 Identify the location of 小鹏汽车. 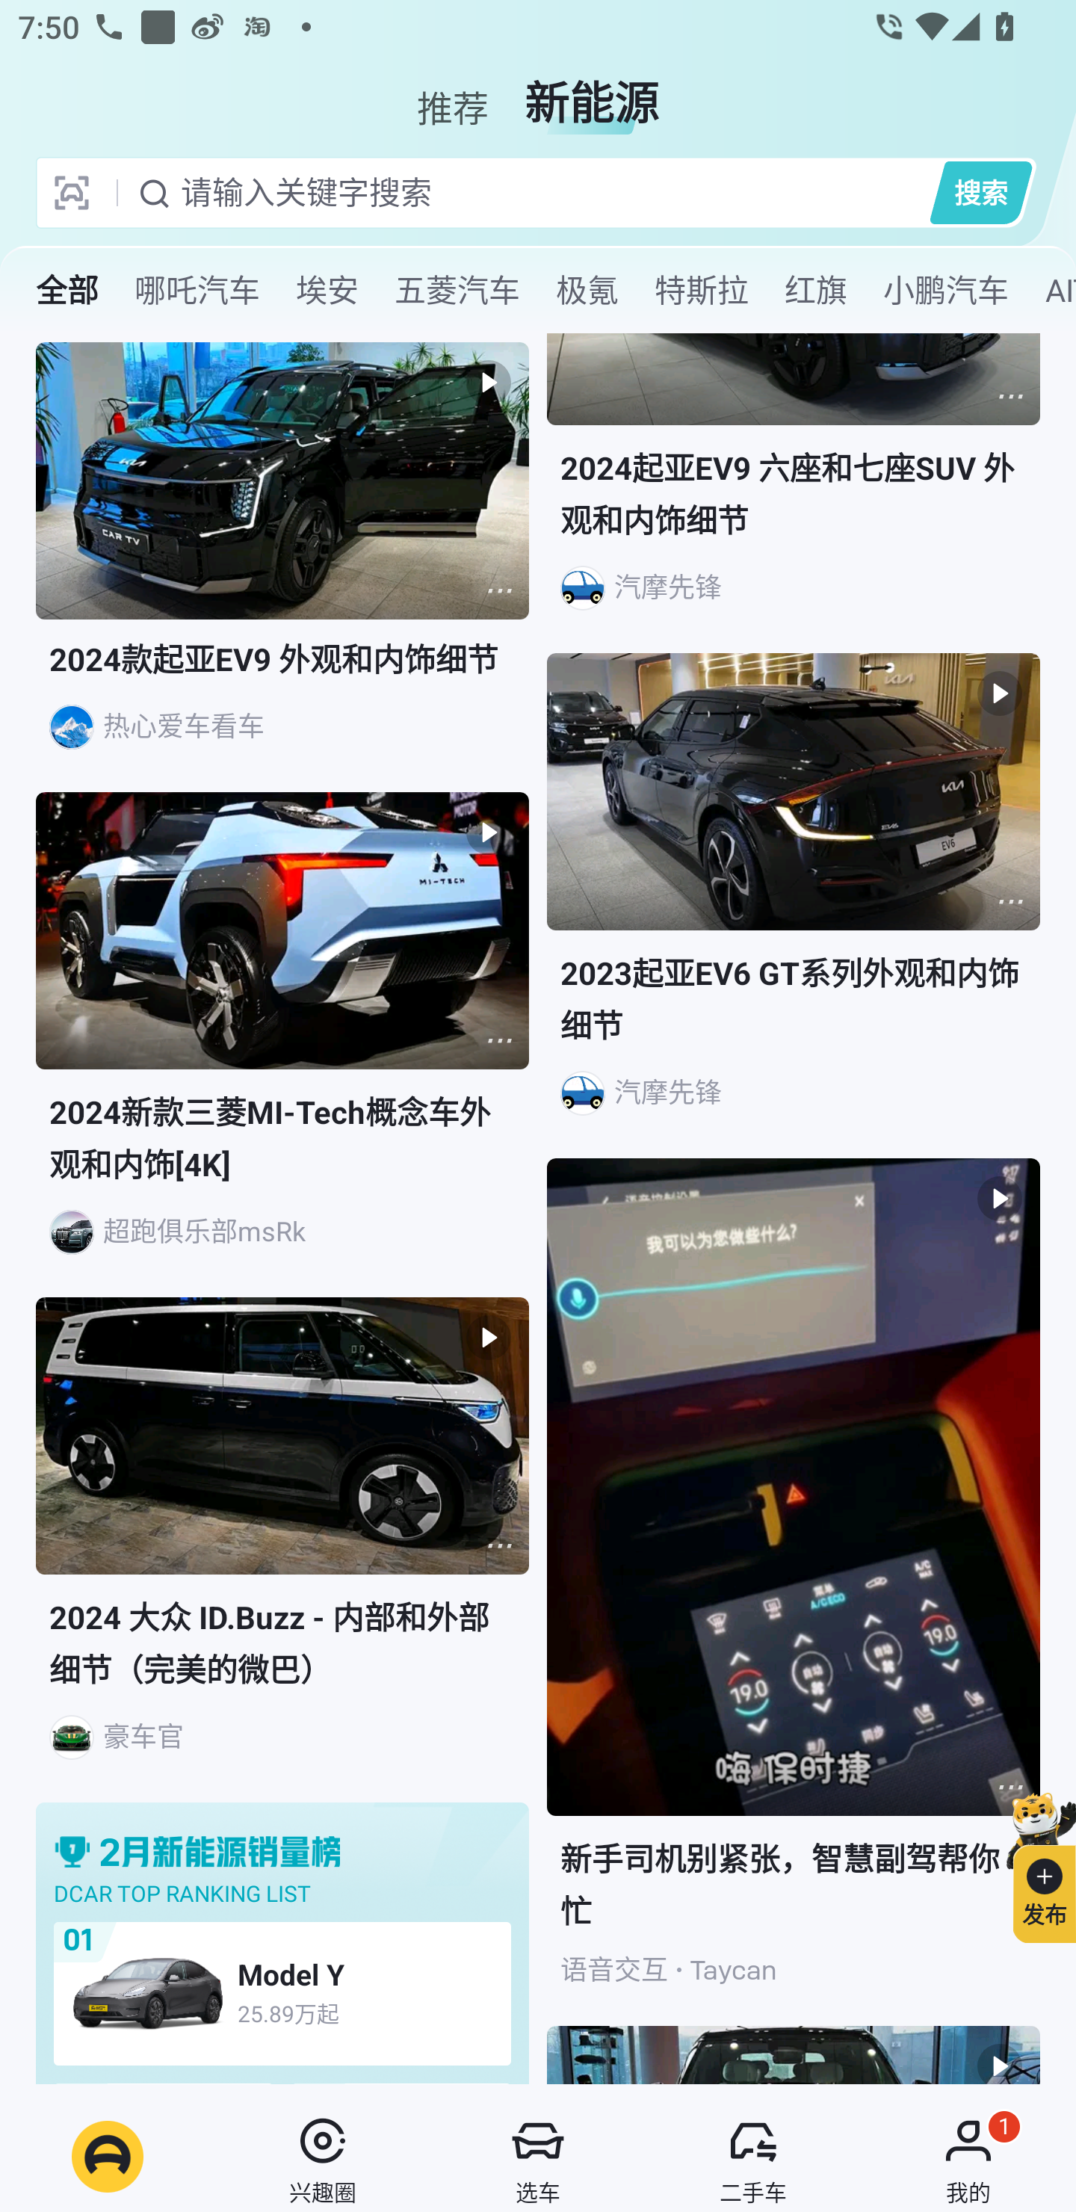
(945, 290).